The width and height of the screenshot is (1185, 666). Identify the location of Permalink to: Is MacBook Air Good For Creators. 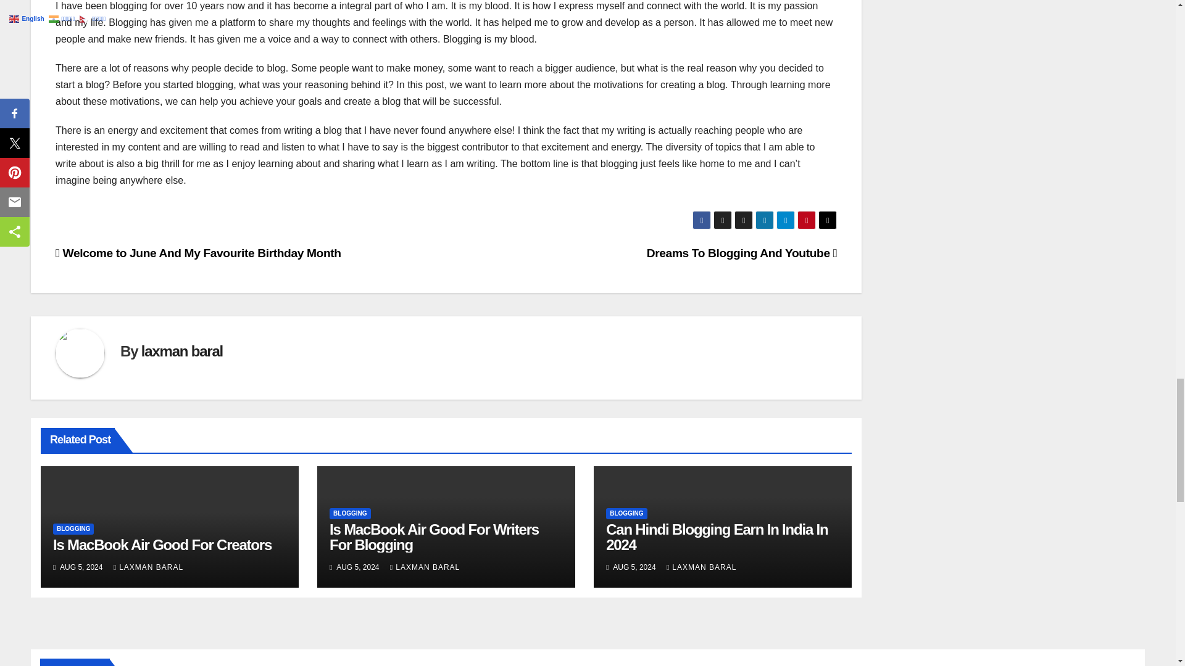
(162, 545).